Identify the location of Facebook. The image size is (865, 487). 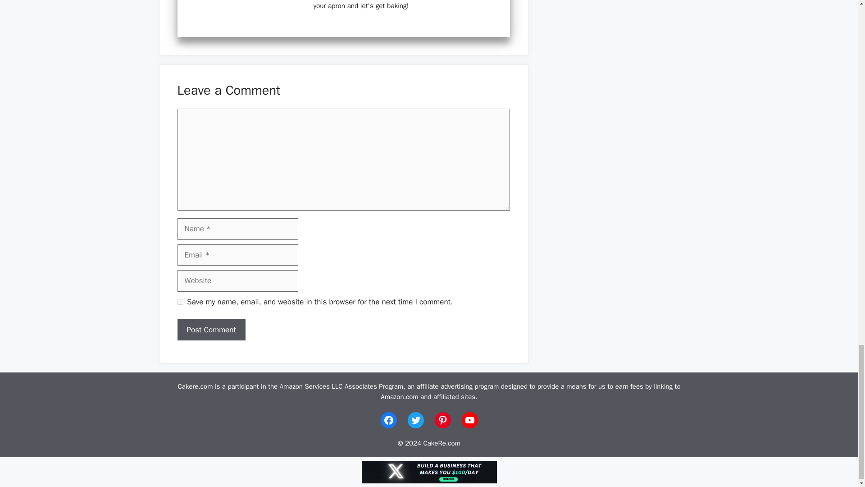
(388, 420).